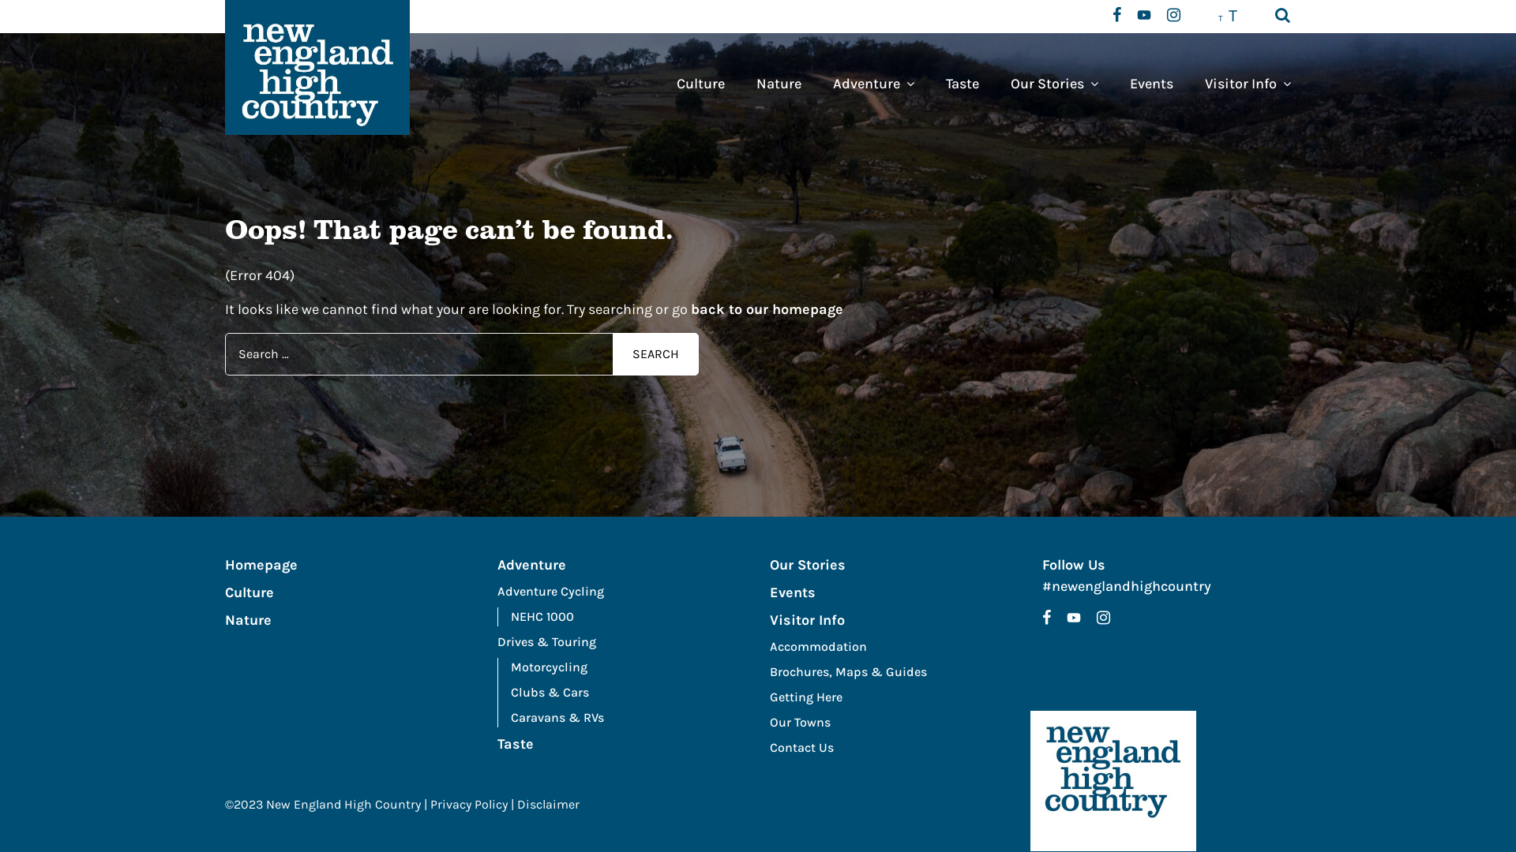  I want to click on Visitor Info, so click(894, 620).